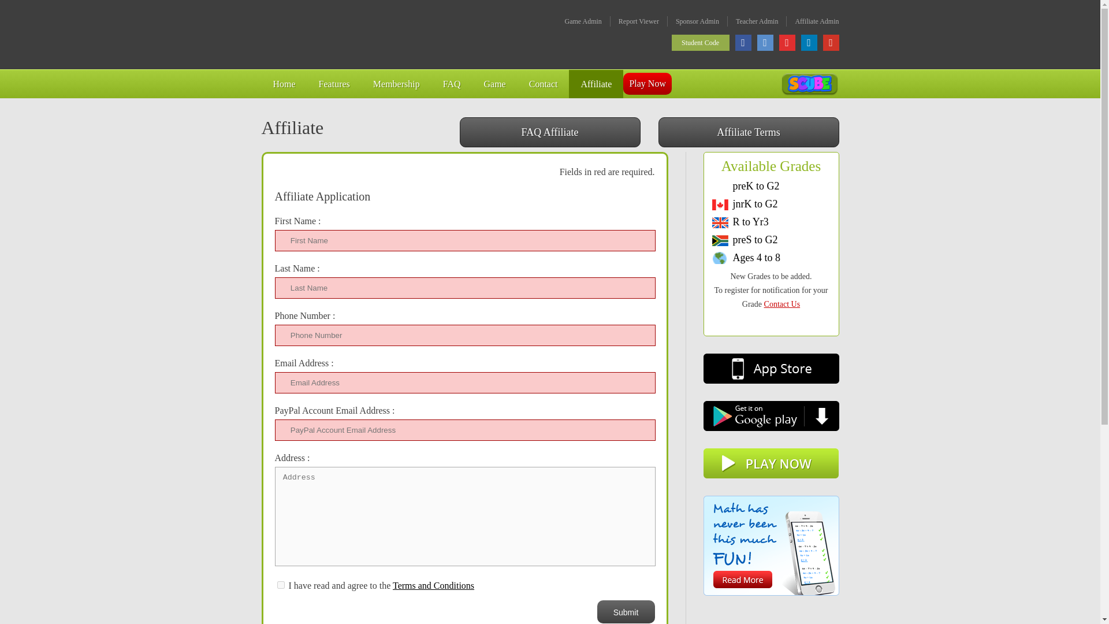 This screenshot has width=1109, height=624. I want to click on FAQ, so click(452, 83).